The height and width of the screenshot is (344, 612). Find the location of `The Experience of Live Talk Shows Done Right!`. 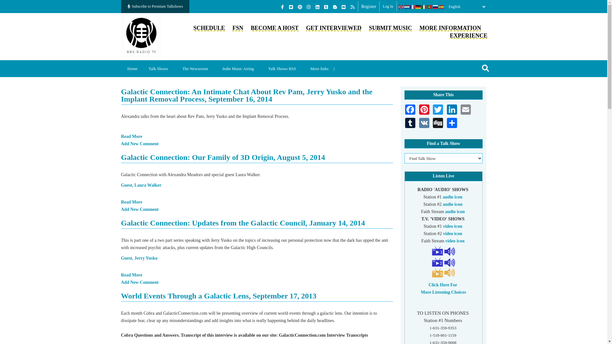

The Experience of Live Talk Shows Done Right! is located at coordinates (469, 36).